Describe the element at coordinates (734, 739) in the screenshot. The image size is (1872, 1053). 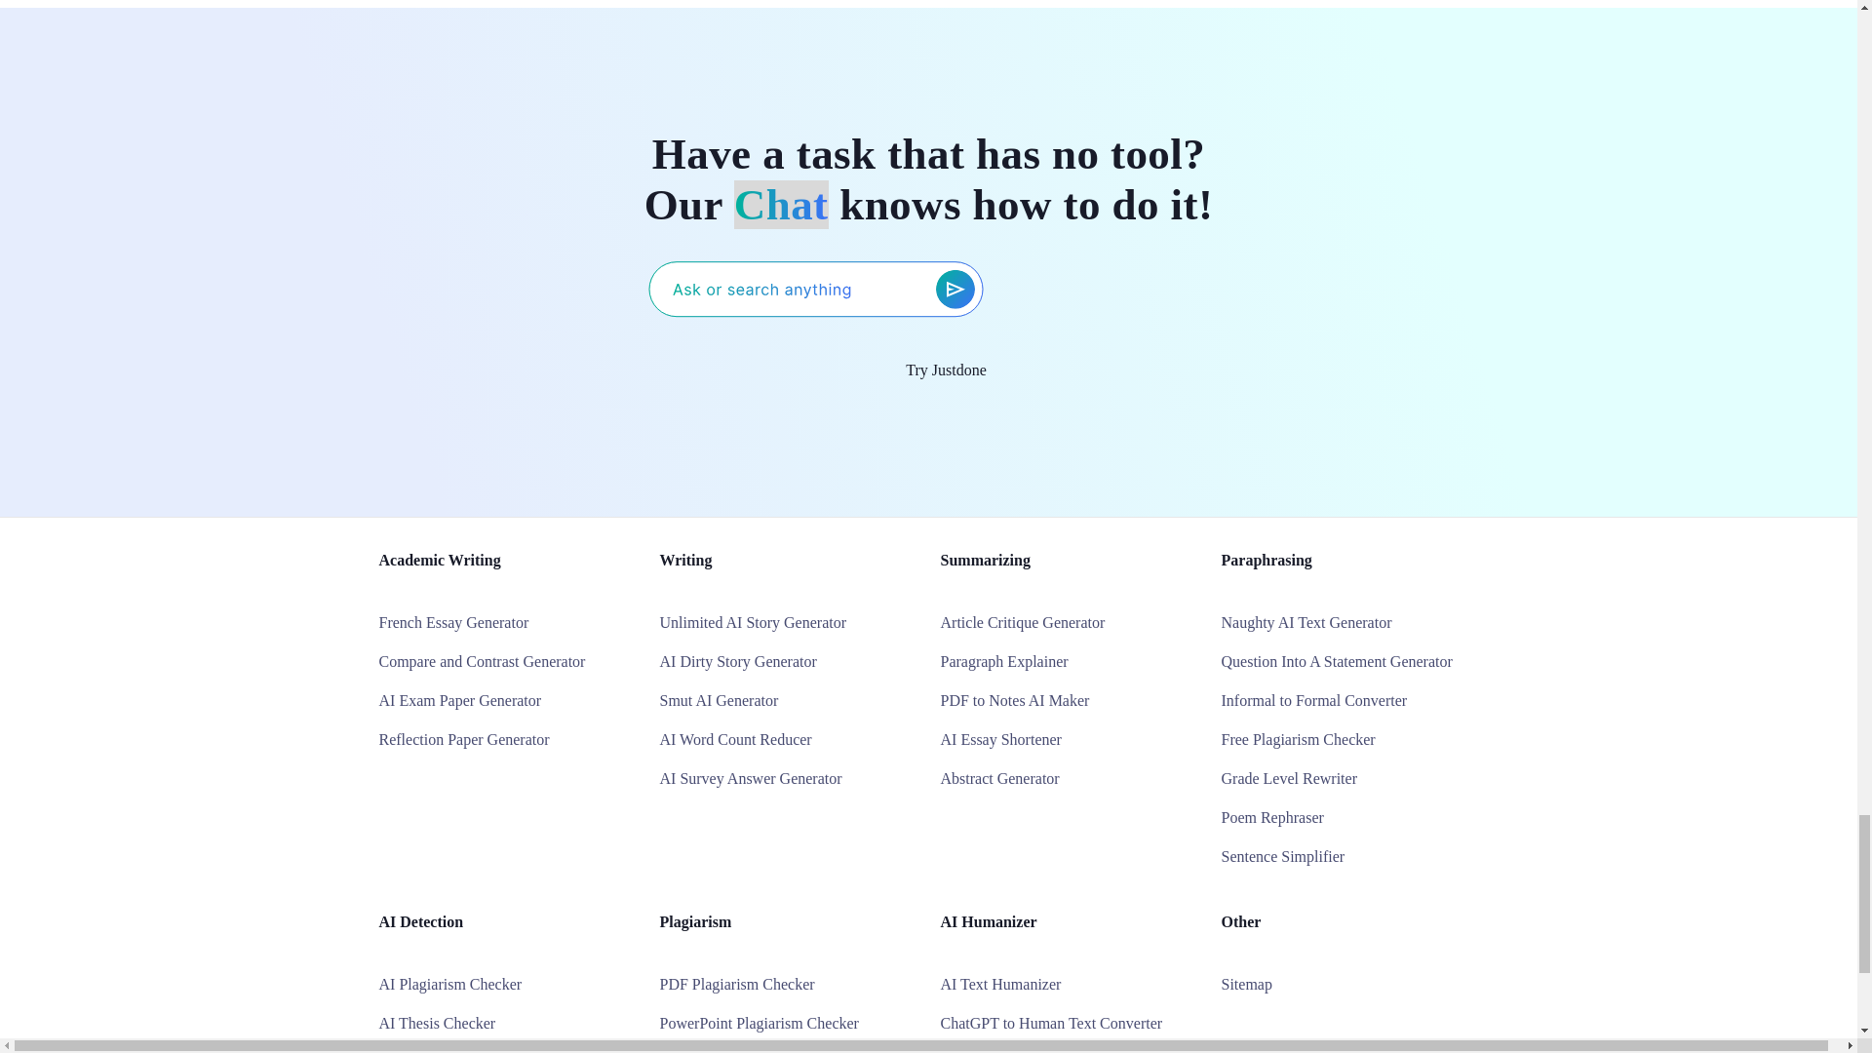
I see `AI Word Count Reducer` at that location.